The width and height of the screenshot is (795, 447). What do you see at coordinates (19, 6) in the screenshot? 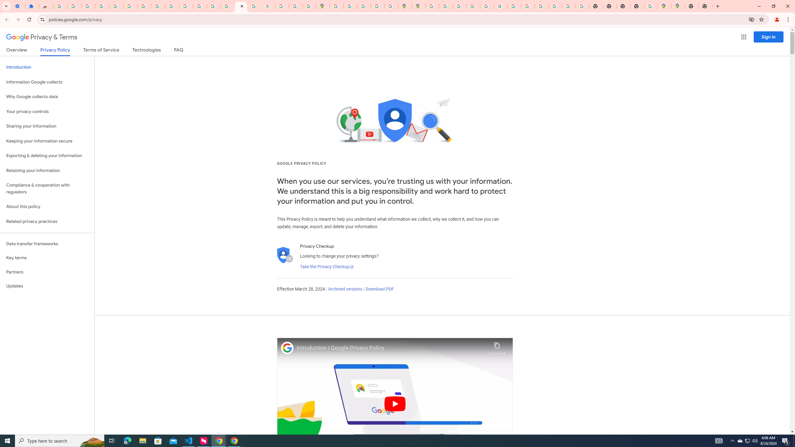
I see `Settings - On startup` at bounding box center [19, 6].